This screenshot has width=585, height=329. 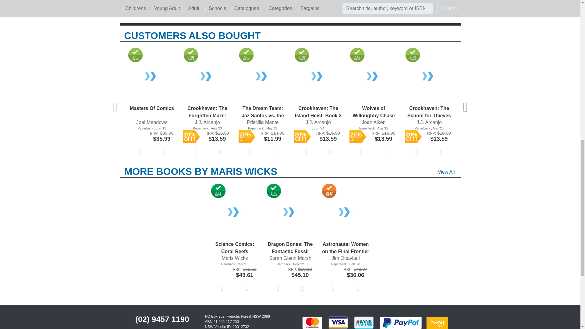 What do you see at coordinates (152, 122) in the screenshot?
I see `View other books by author Joel Meadows` at bounding box center [152, 122].